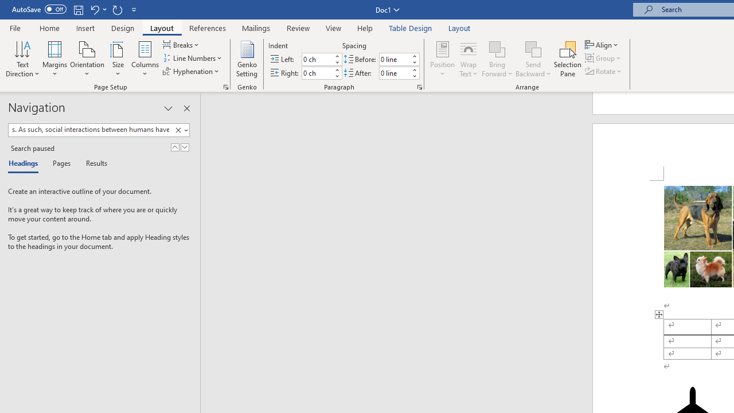 The image size is (734, 413). I want to click on Margins, so click(55, 59).